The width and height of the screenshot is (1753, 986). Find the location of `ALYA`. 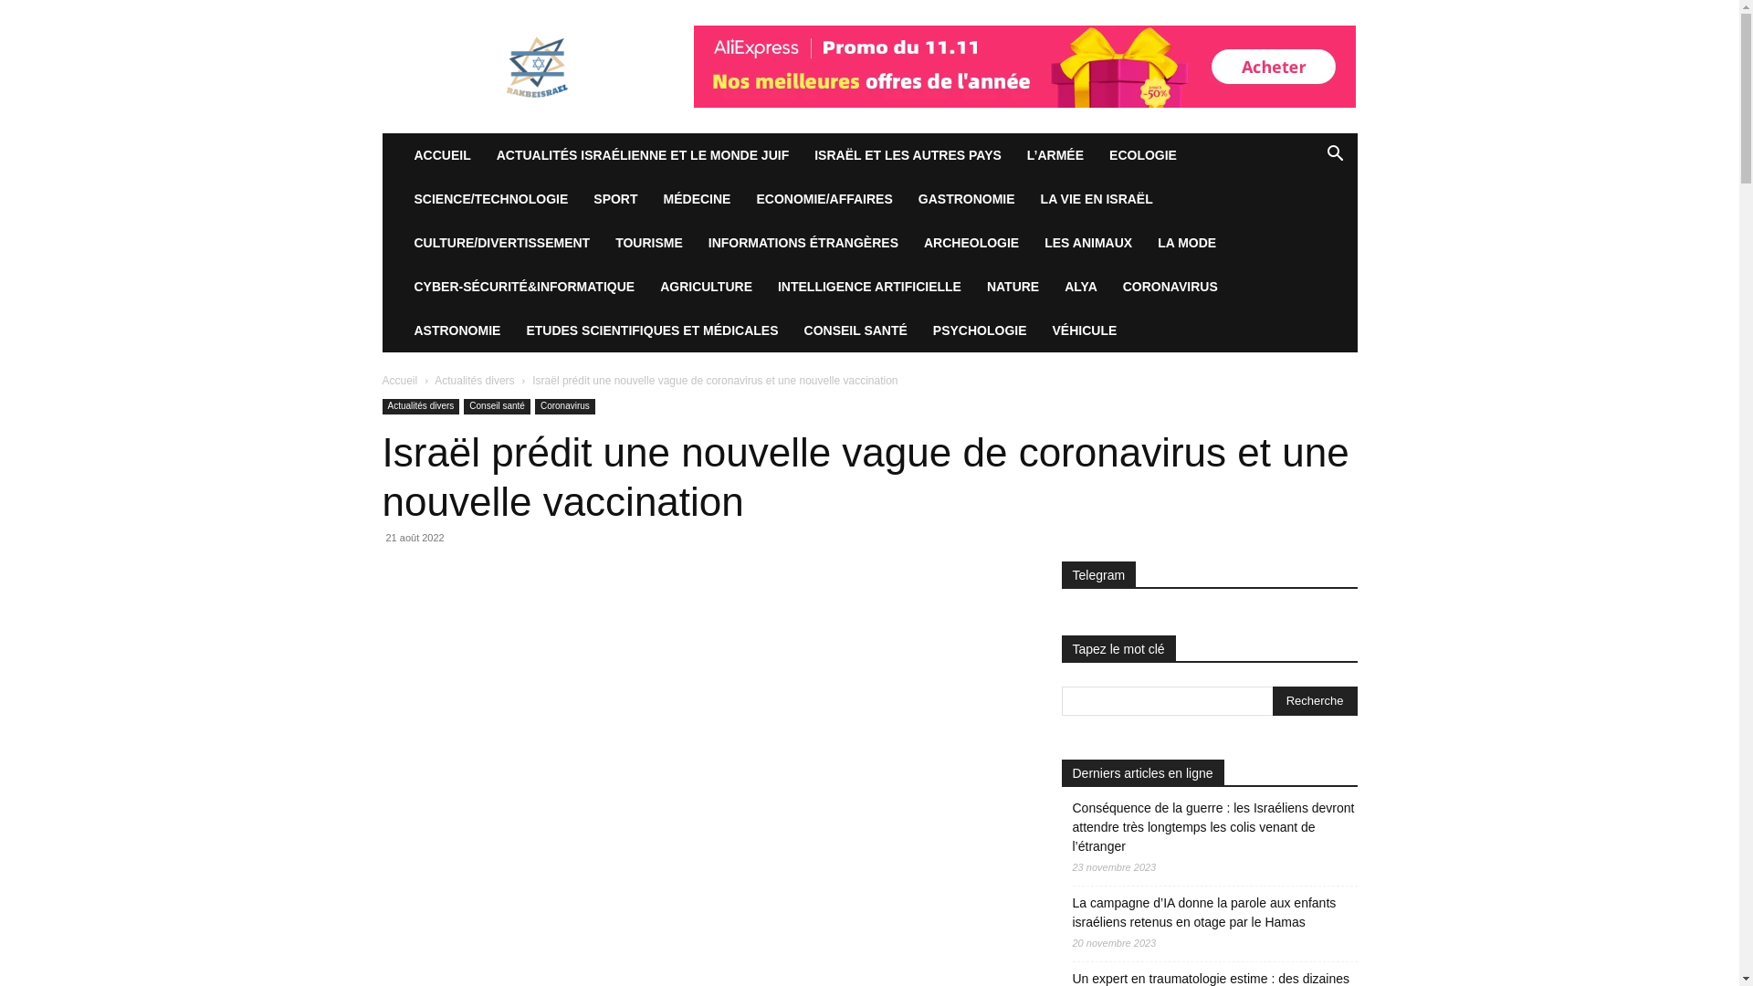

ALYA is located at coordinates (1081, 287).